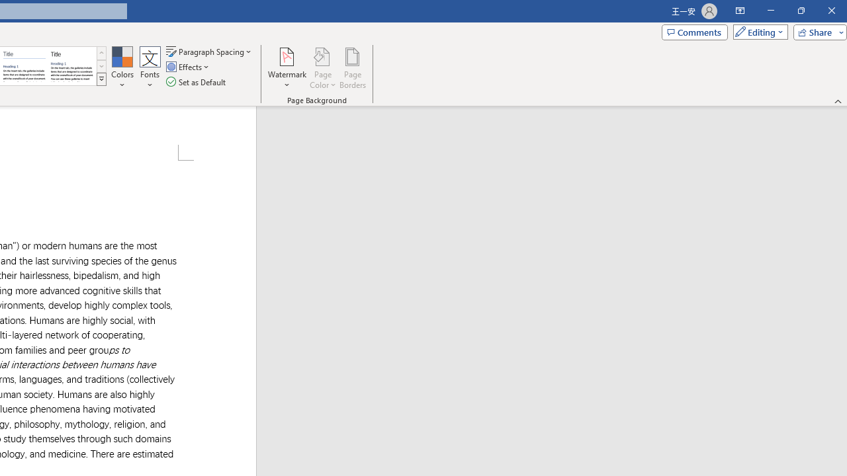 Image resolution: width=847 pixels, height=476 pixels. Describe the element at coordinates (101, 79) in the screenshot. I see `Style Set` at that location.